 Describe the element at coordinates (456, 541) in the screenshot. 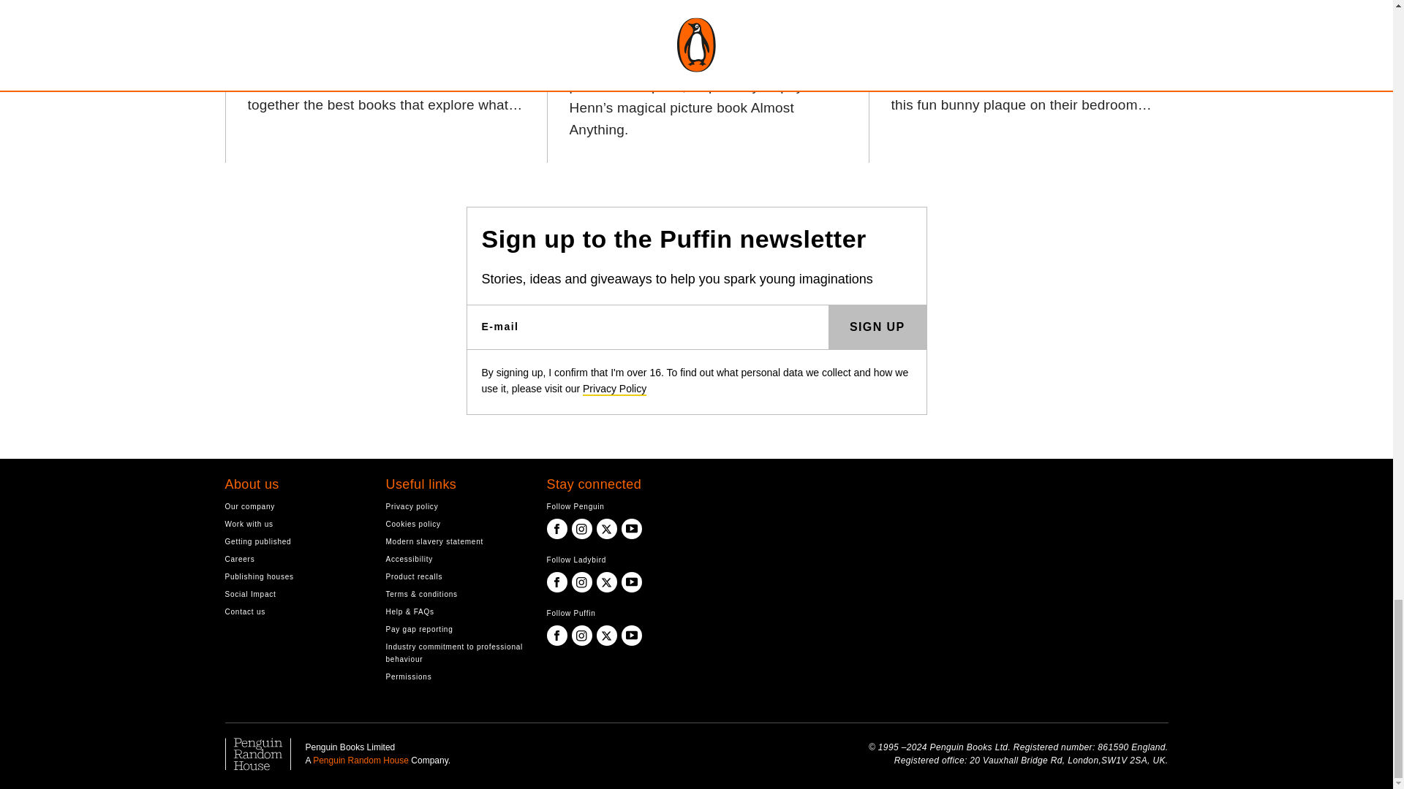

I see `Modern slavery statement` at that location.